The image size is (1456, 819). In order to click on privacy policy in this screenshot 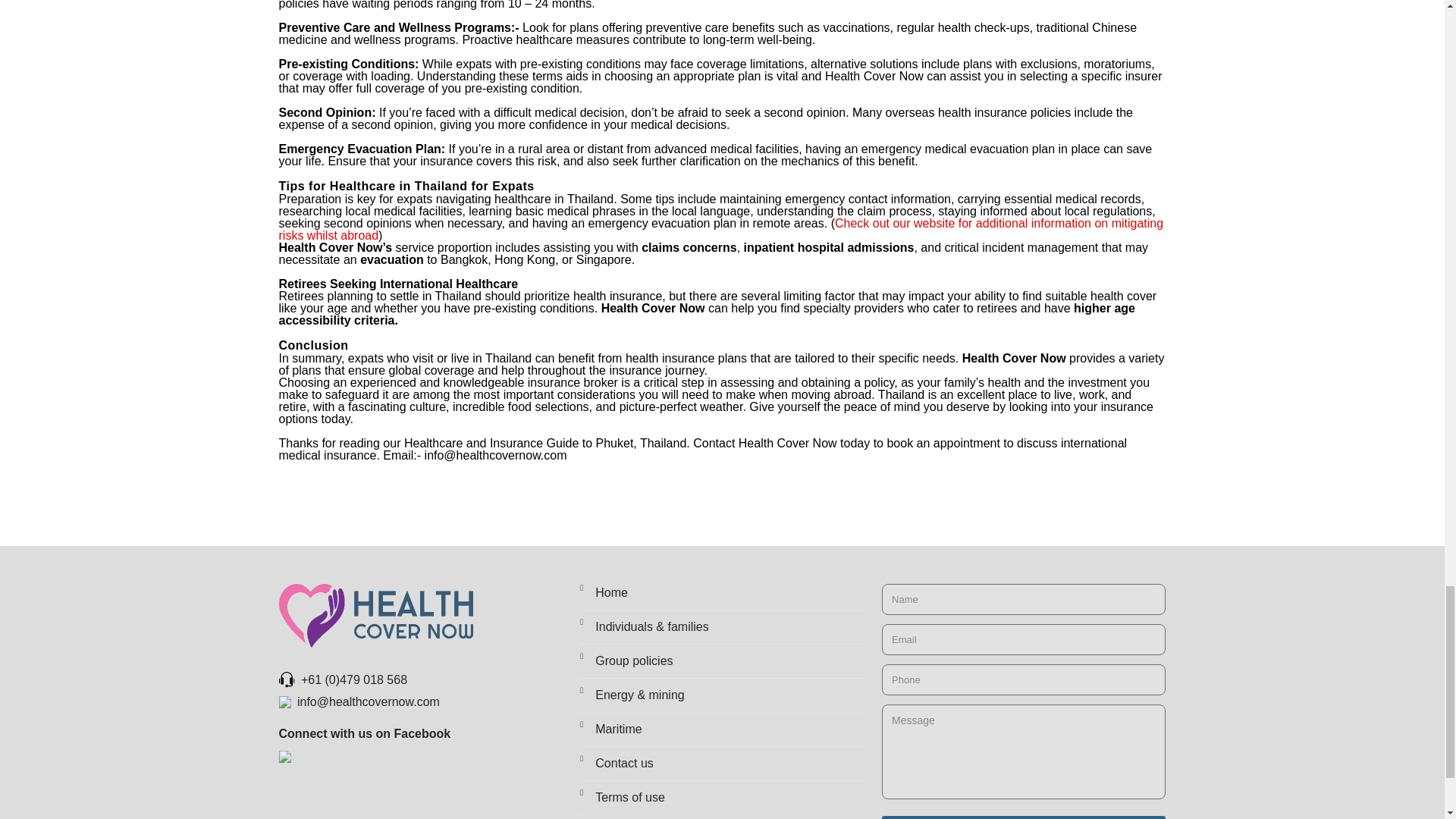, I will do `click(721, 817)`.